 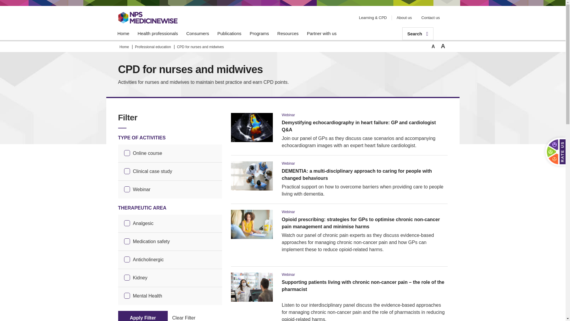 What do you see at coordinates (158, 34) in the screenshot?
I see `Health professionals` at bounding box center [158, 34].